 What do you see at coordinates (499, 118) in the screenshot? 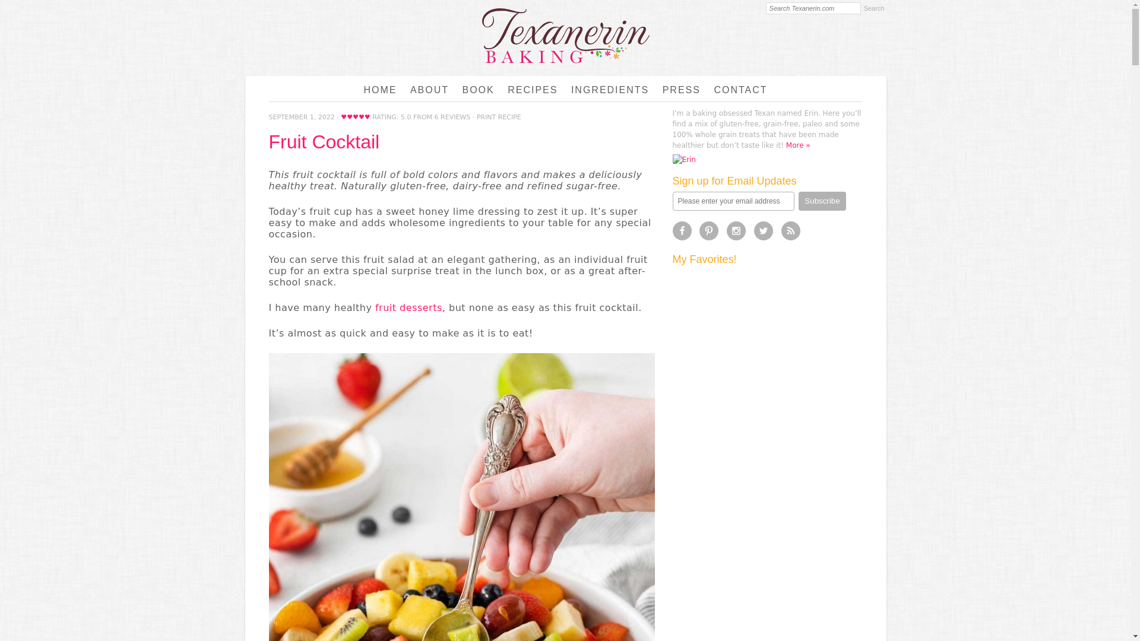
I see `PRINT RECIPE` at bounding box center [499, 118].